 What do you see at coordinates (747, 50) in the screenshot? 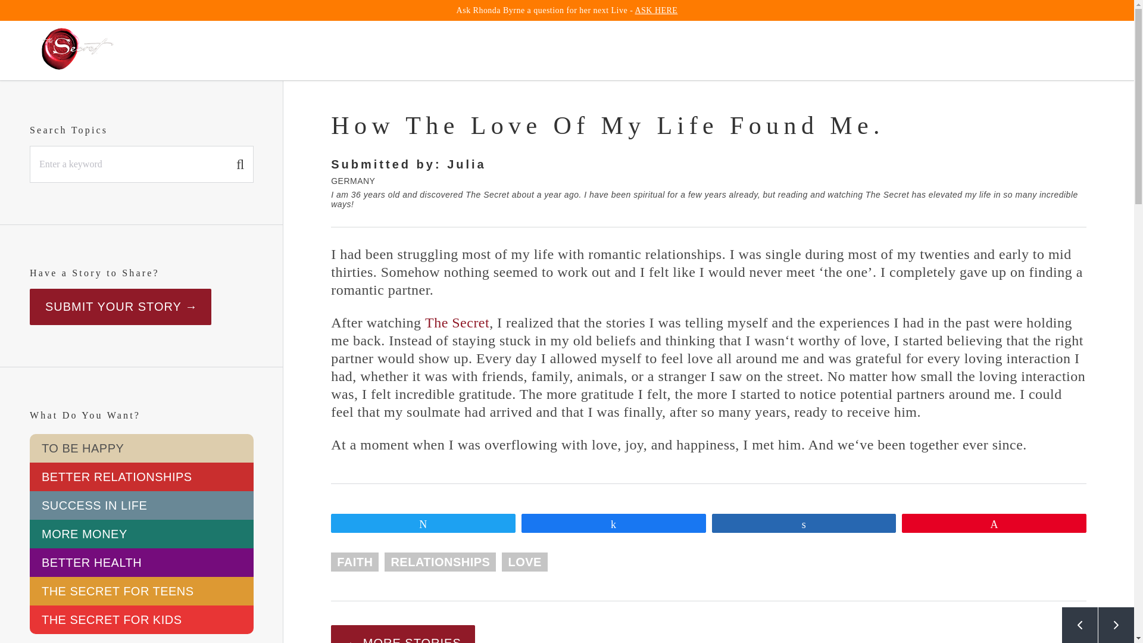
I see `PRODUCTS` at bounding box center [747, 50].